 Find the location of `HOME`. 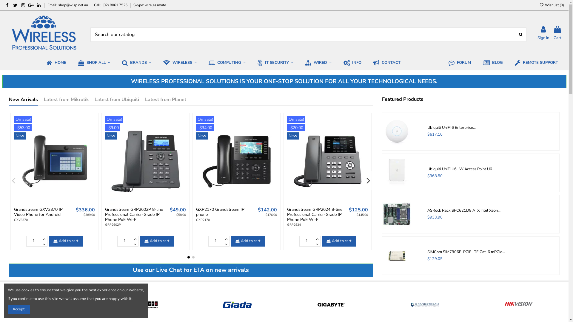

HOME is located at coordinates (56, 63).